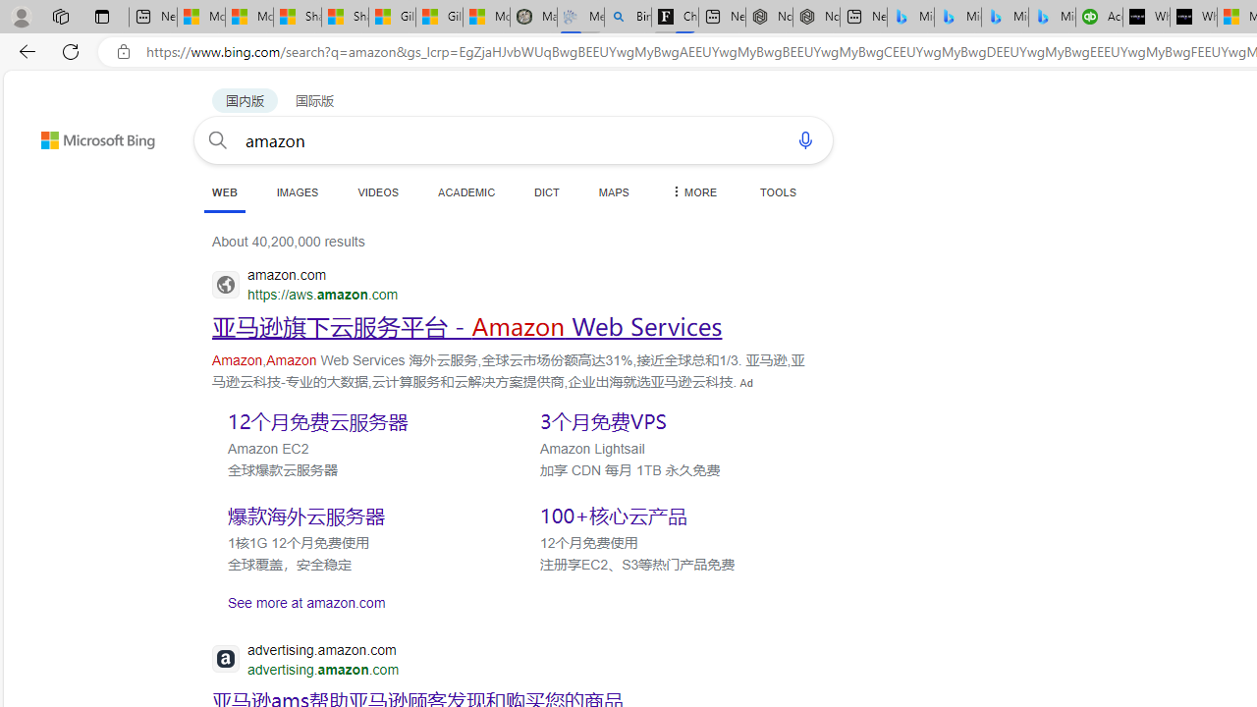 This screenshot has height=707, width=1257. I want to click on What's the best AI voice generator? - voice.ai, so click(1193, 18).